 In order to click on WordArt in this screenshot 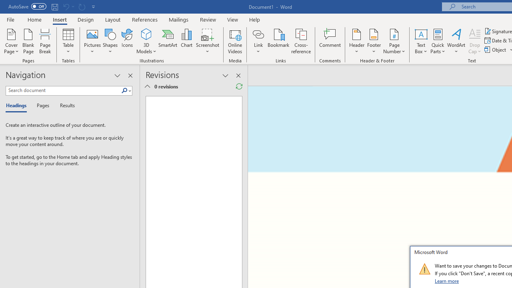, I will do `click(456, 41)`.